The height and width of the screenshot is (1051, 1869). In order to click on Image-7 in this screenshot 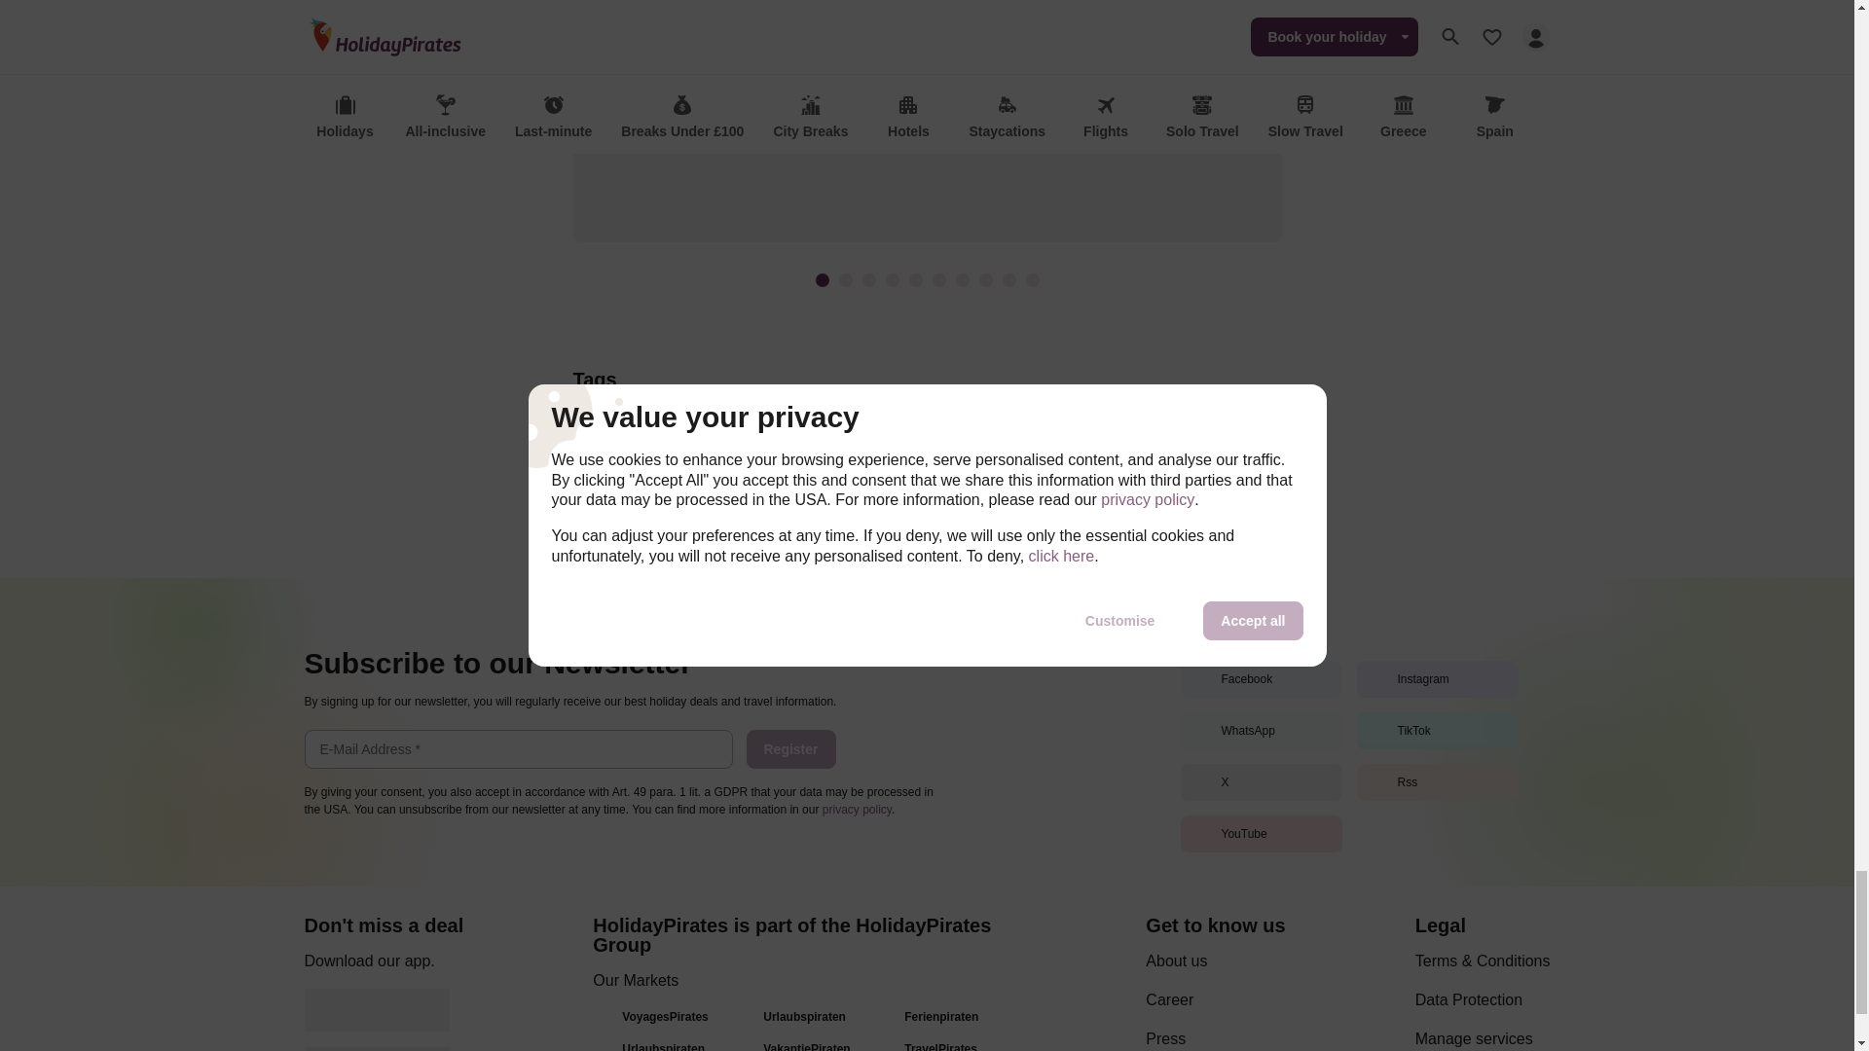, I will do `click(962, 279)`.